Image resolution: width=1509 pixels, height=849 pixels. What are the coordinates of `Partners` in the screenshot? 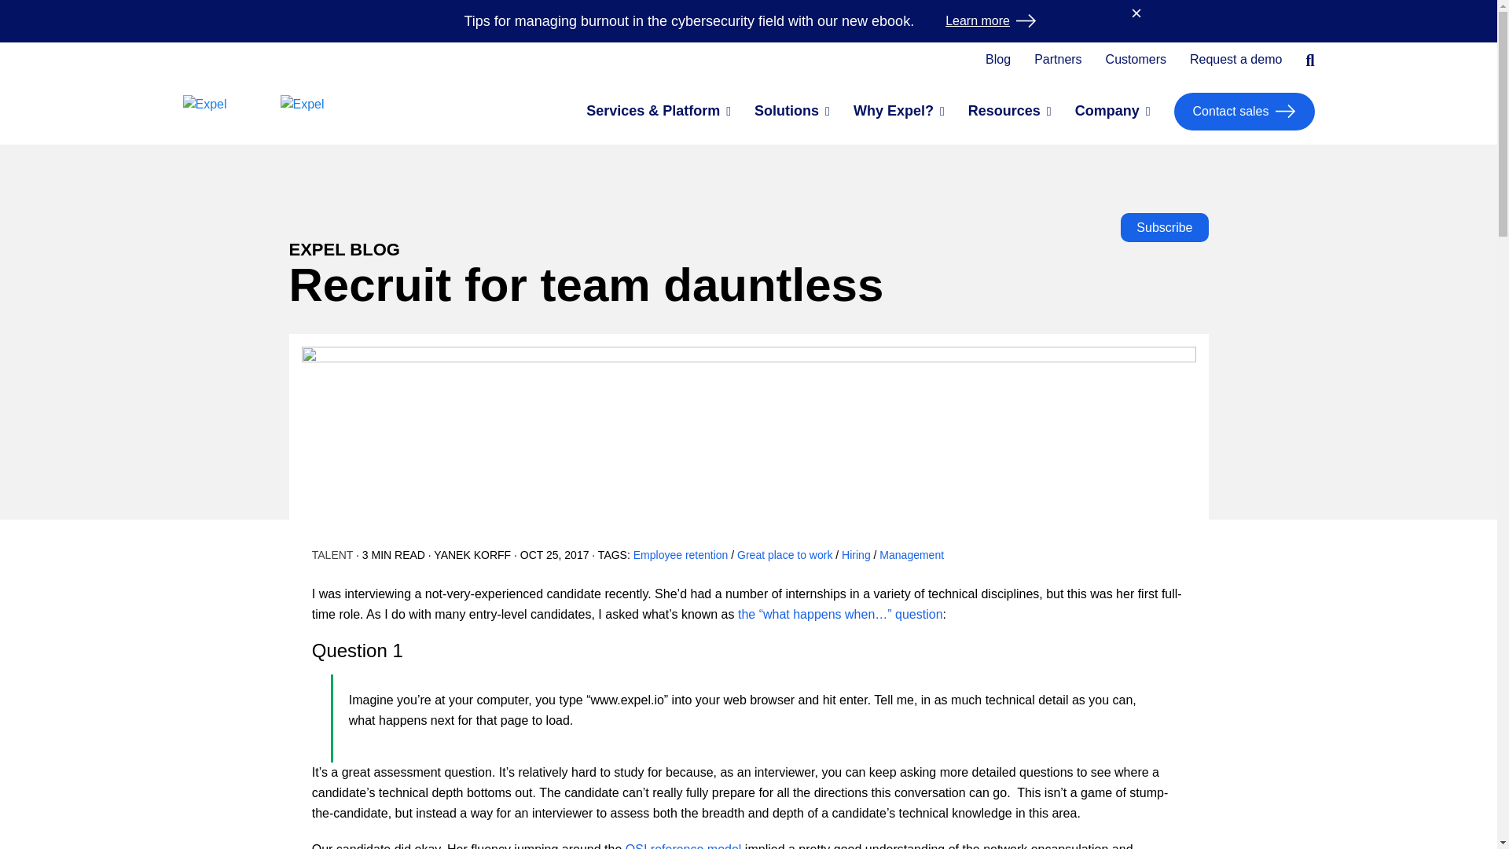 It's located at (1058, 60).